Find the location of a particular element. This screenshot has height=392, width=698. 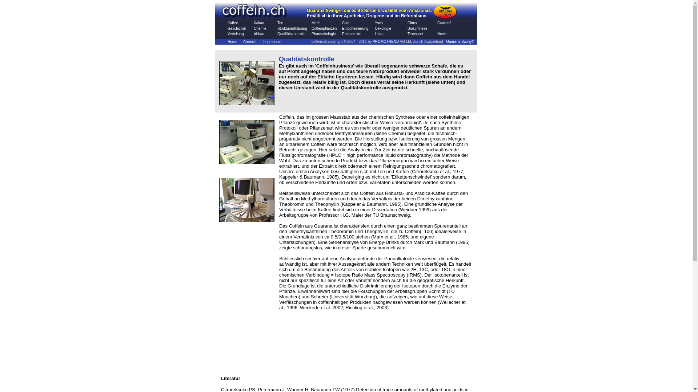

Contact is located at coordinates (249, 42).